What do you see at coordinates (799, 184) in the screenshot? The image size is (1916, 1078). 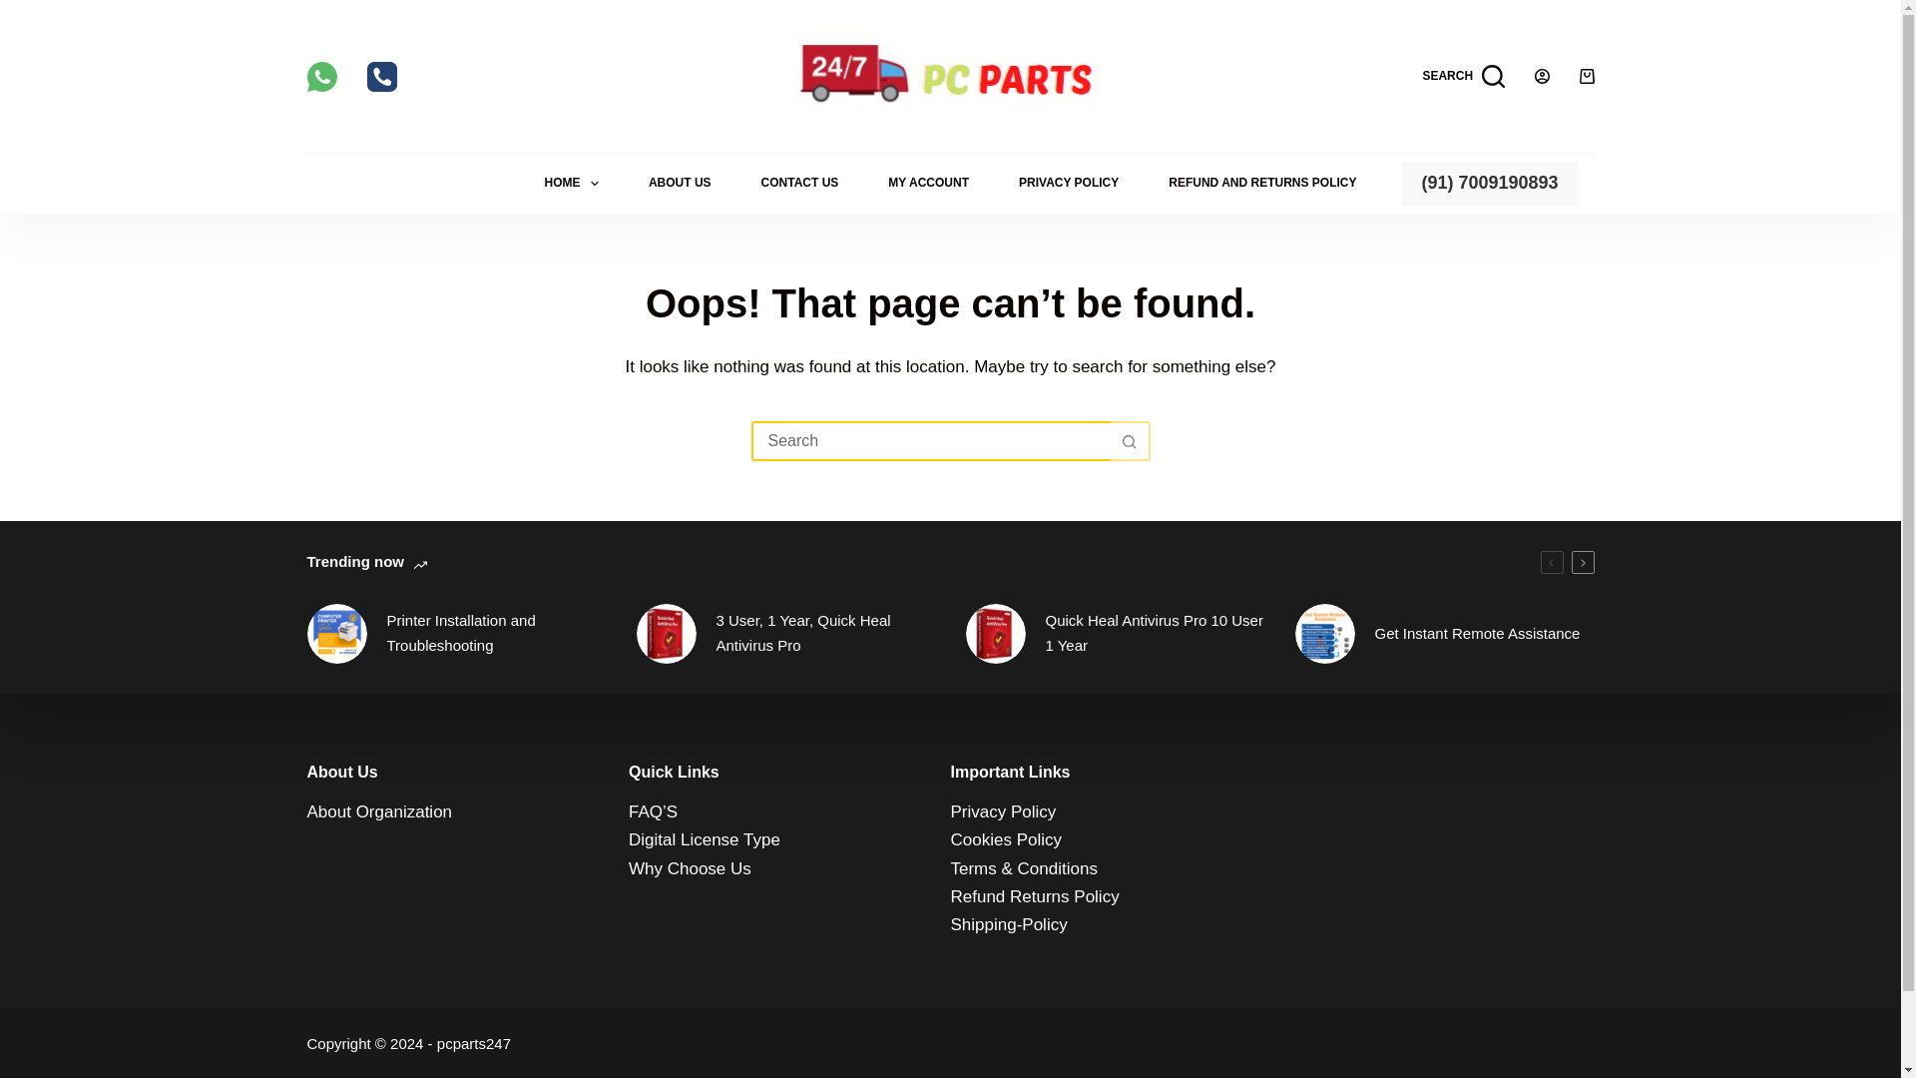 I see `CONTACT US` at bounding box center [799, 184].